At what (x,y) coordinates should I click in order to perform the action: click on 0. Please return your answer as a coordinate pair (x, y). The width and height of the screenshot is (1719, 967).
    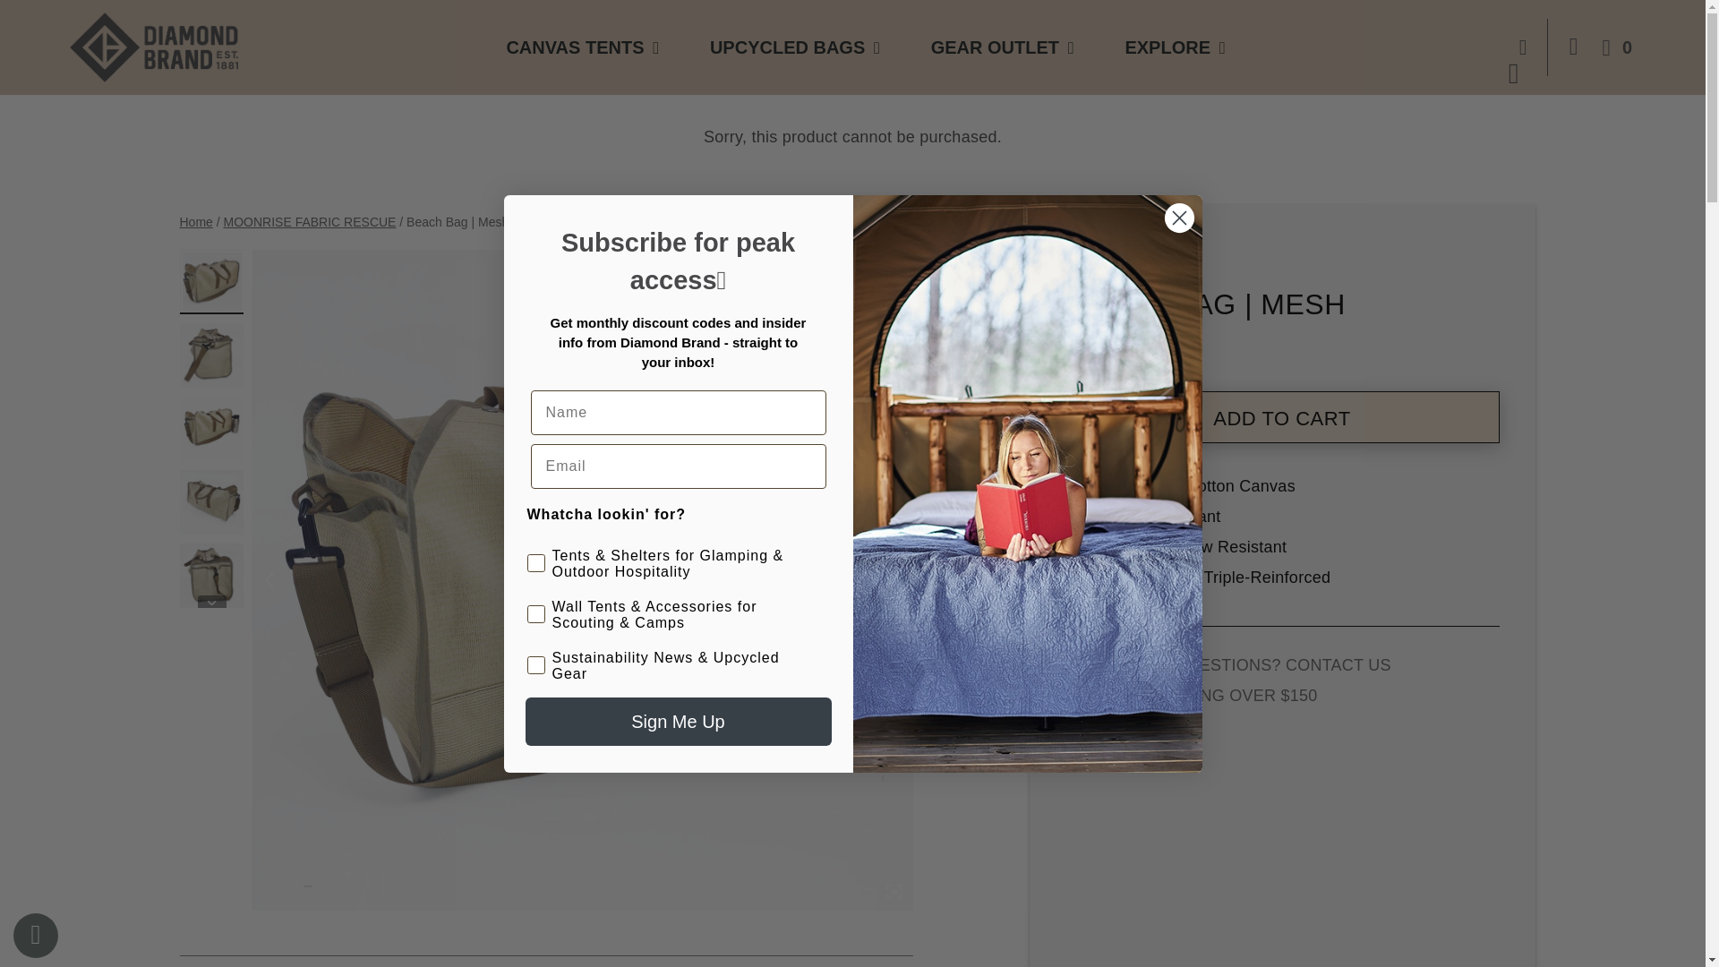
    Looking at the image, I should click on (1613, 47).